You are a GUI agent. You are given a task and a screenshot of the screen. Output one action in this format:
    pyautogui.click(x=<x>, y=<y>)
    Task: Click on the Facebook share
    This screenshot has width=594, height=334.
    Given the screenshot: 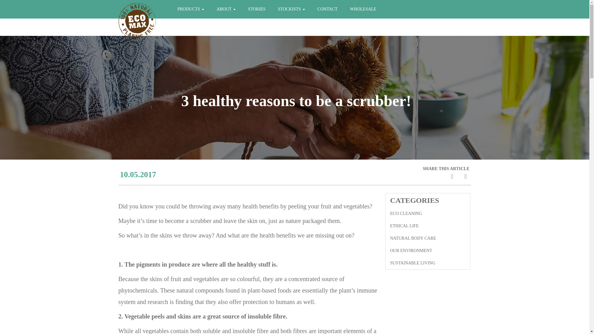 What is the action you would take?
    pyautogui.click(x=452, y=176)
    